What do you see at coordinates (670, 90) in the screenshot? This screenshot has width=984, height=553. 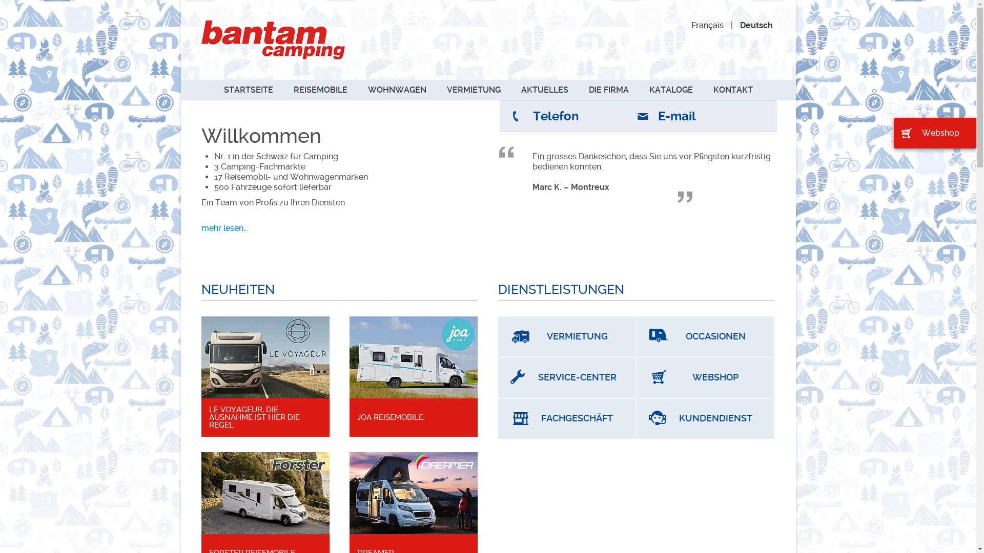 I see `KATALOGE` at bounding box center [670, 90].